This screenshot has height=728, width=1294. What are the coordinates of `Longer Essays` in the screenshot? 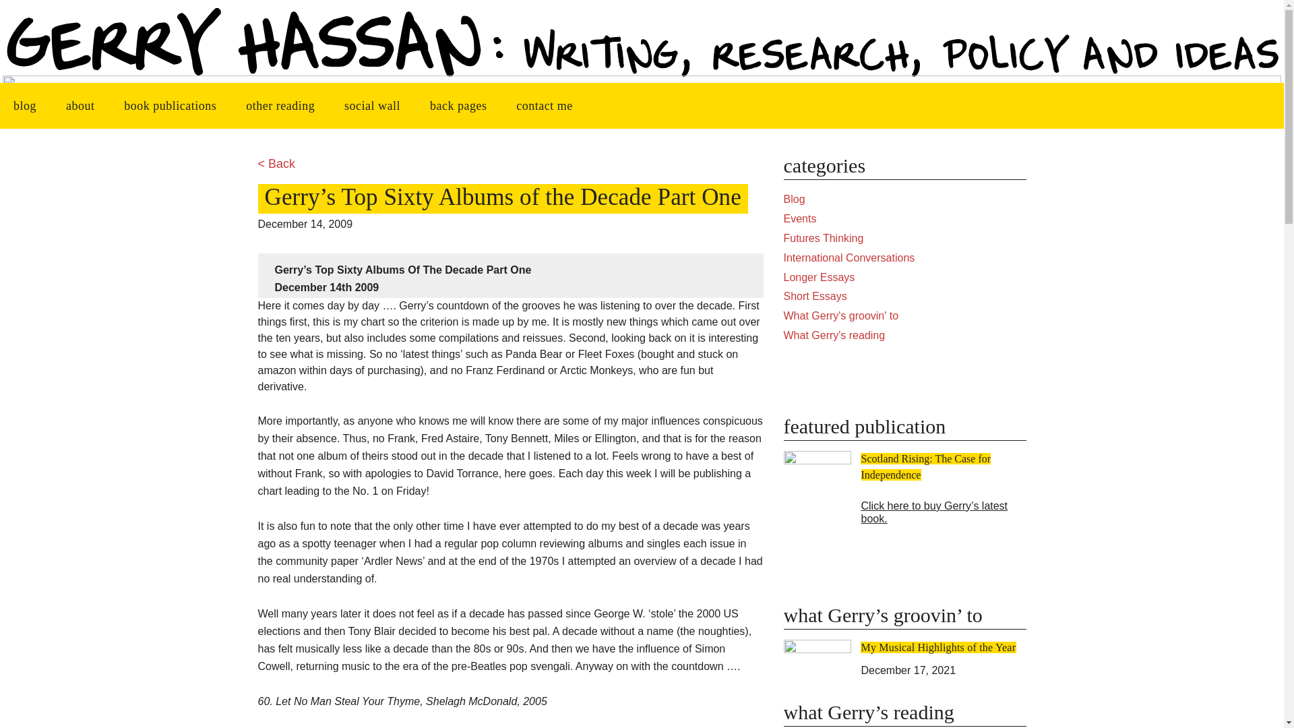 It's located at (818, 277).